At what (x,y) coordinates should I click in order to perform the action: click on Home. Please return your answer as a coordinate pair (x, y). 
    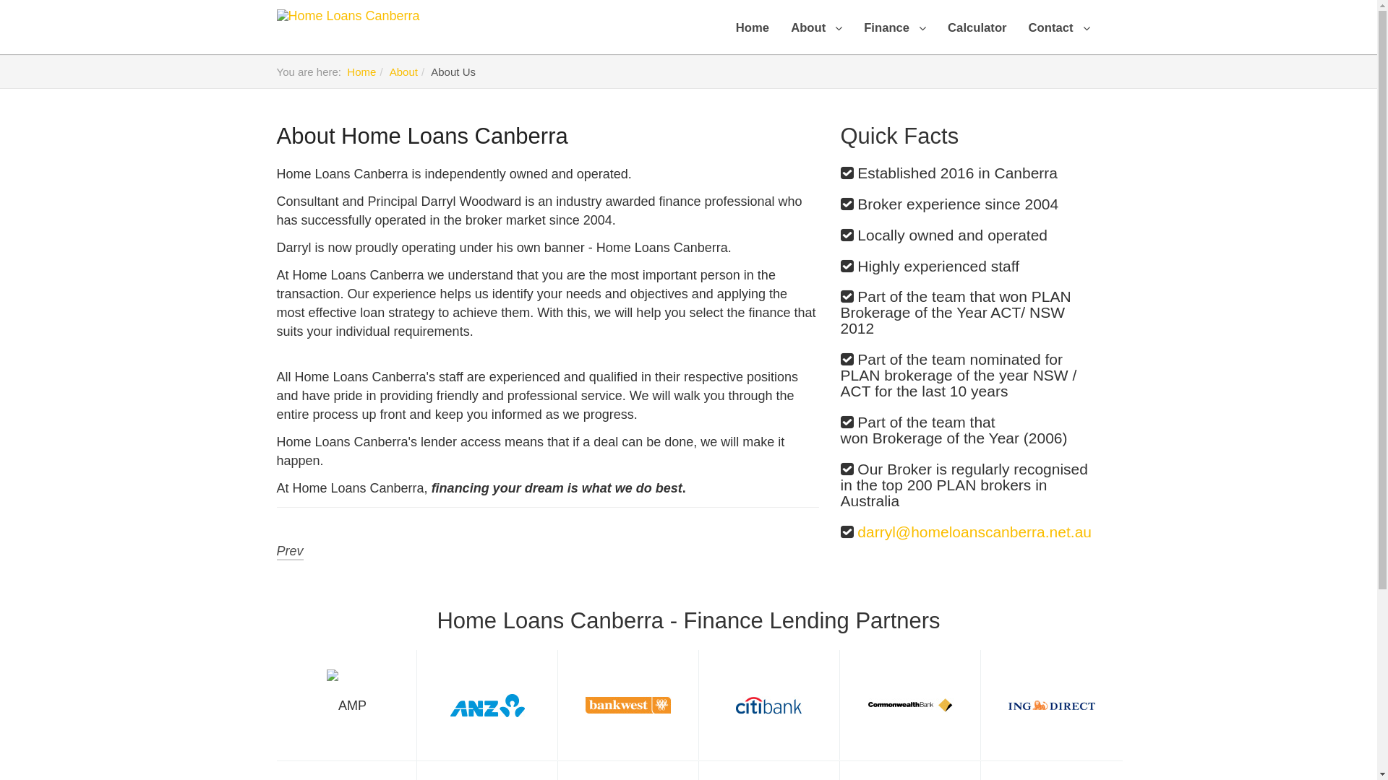
    Looking at the image, I should click on (752, 36).